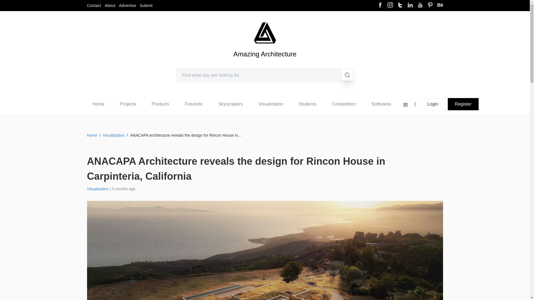 Image resolution: width=534 pixels, height=300 pixels. Describe the element at coordinates (128, 104) in the screenshot. I see `Projects` at that location.